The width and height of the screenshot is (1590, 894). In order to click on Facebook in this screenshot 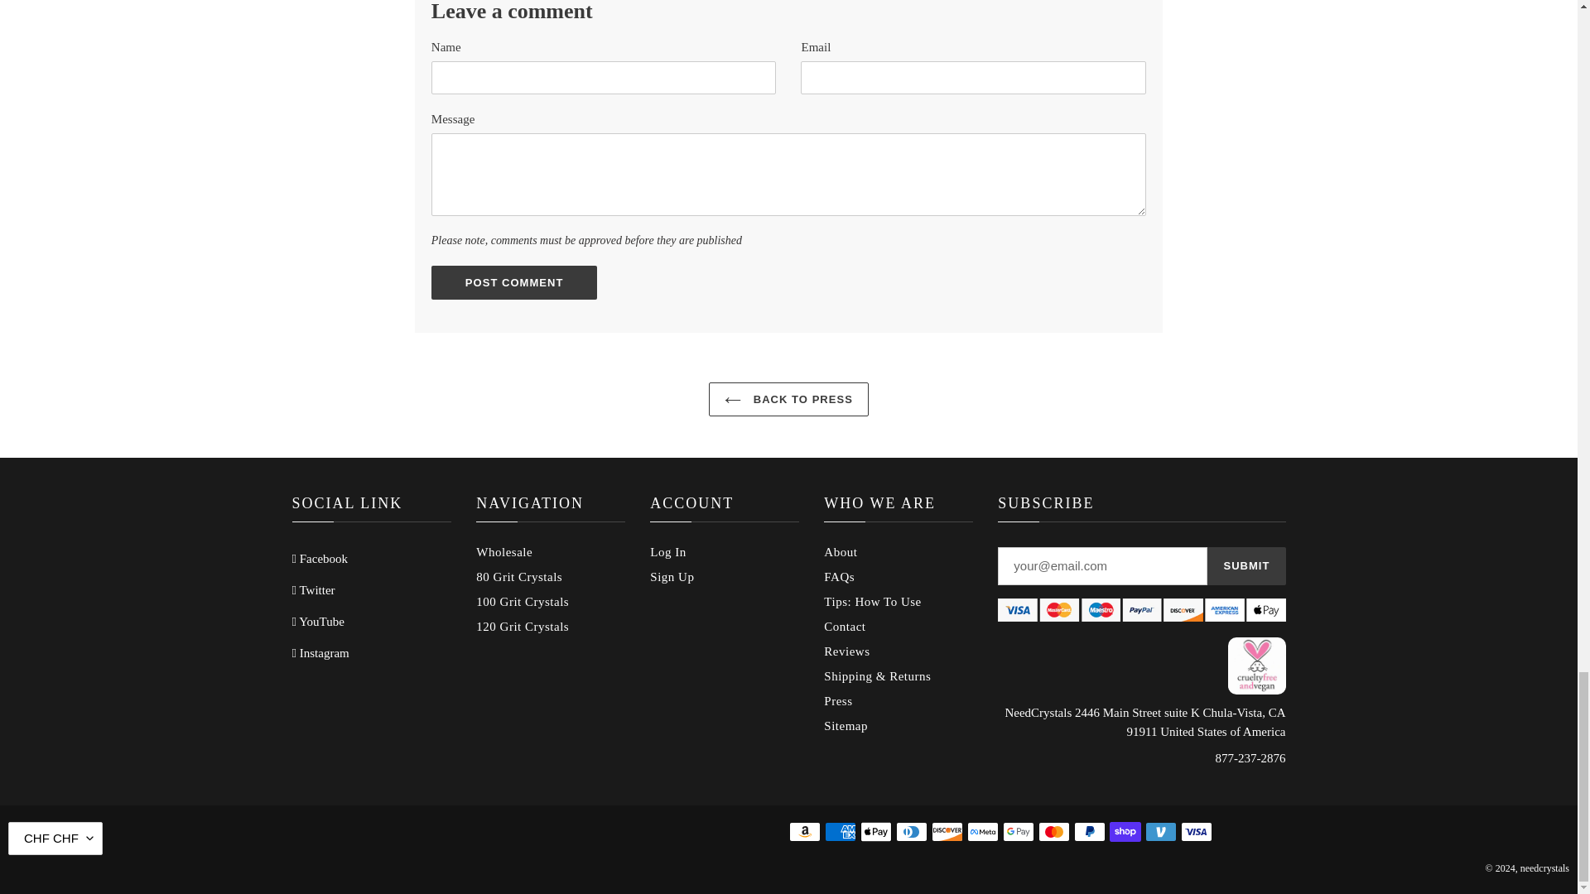, I will do `click(320, 558)`.